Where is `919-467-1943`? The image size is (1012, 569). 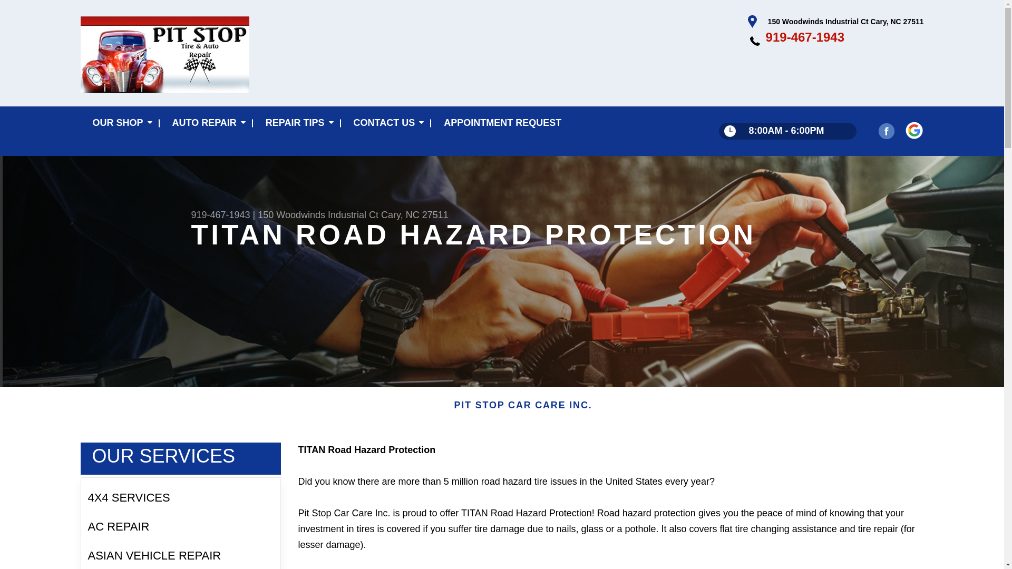 919-467-1943 is located at coordinates (220, 215).